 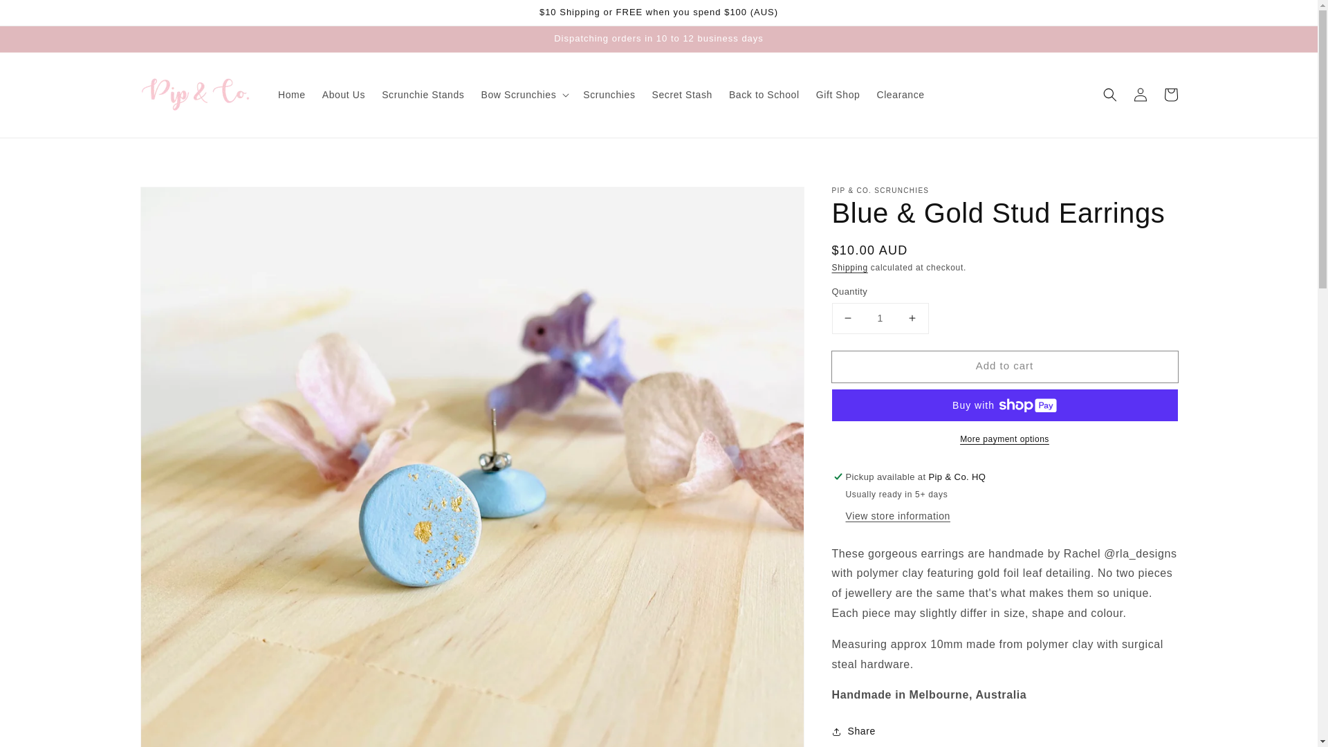 I want to click on Back to School, so click(x=764, y=94).